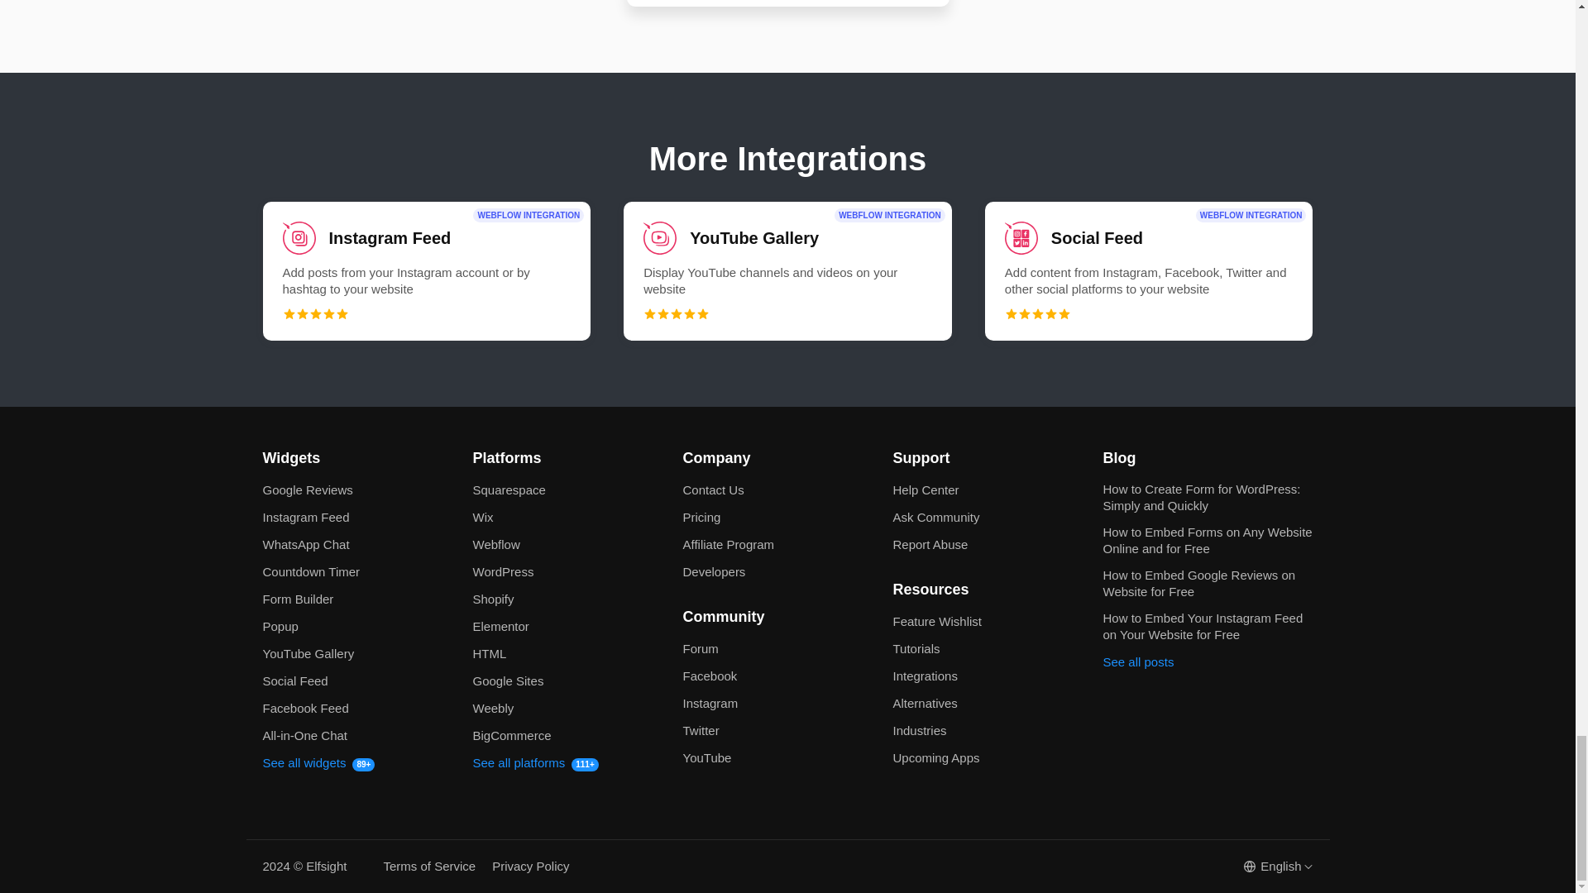  What do you see at coordinates (427, 271) in the screenshot?
I see `Instagram Feed` at bounding box center [427, 271].